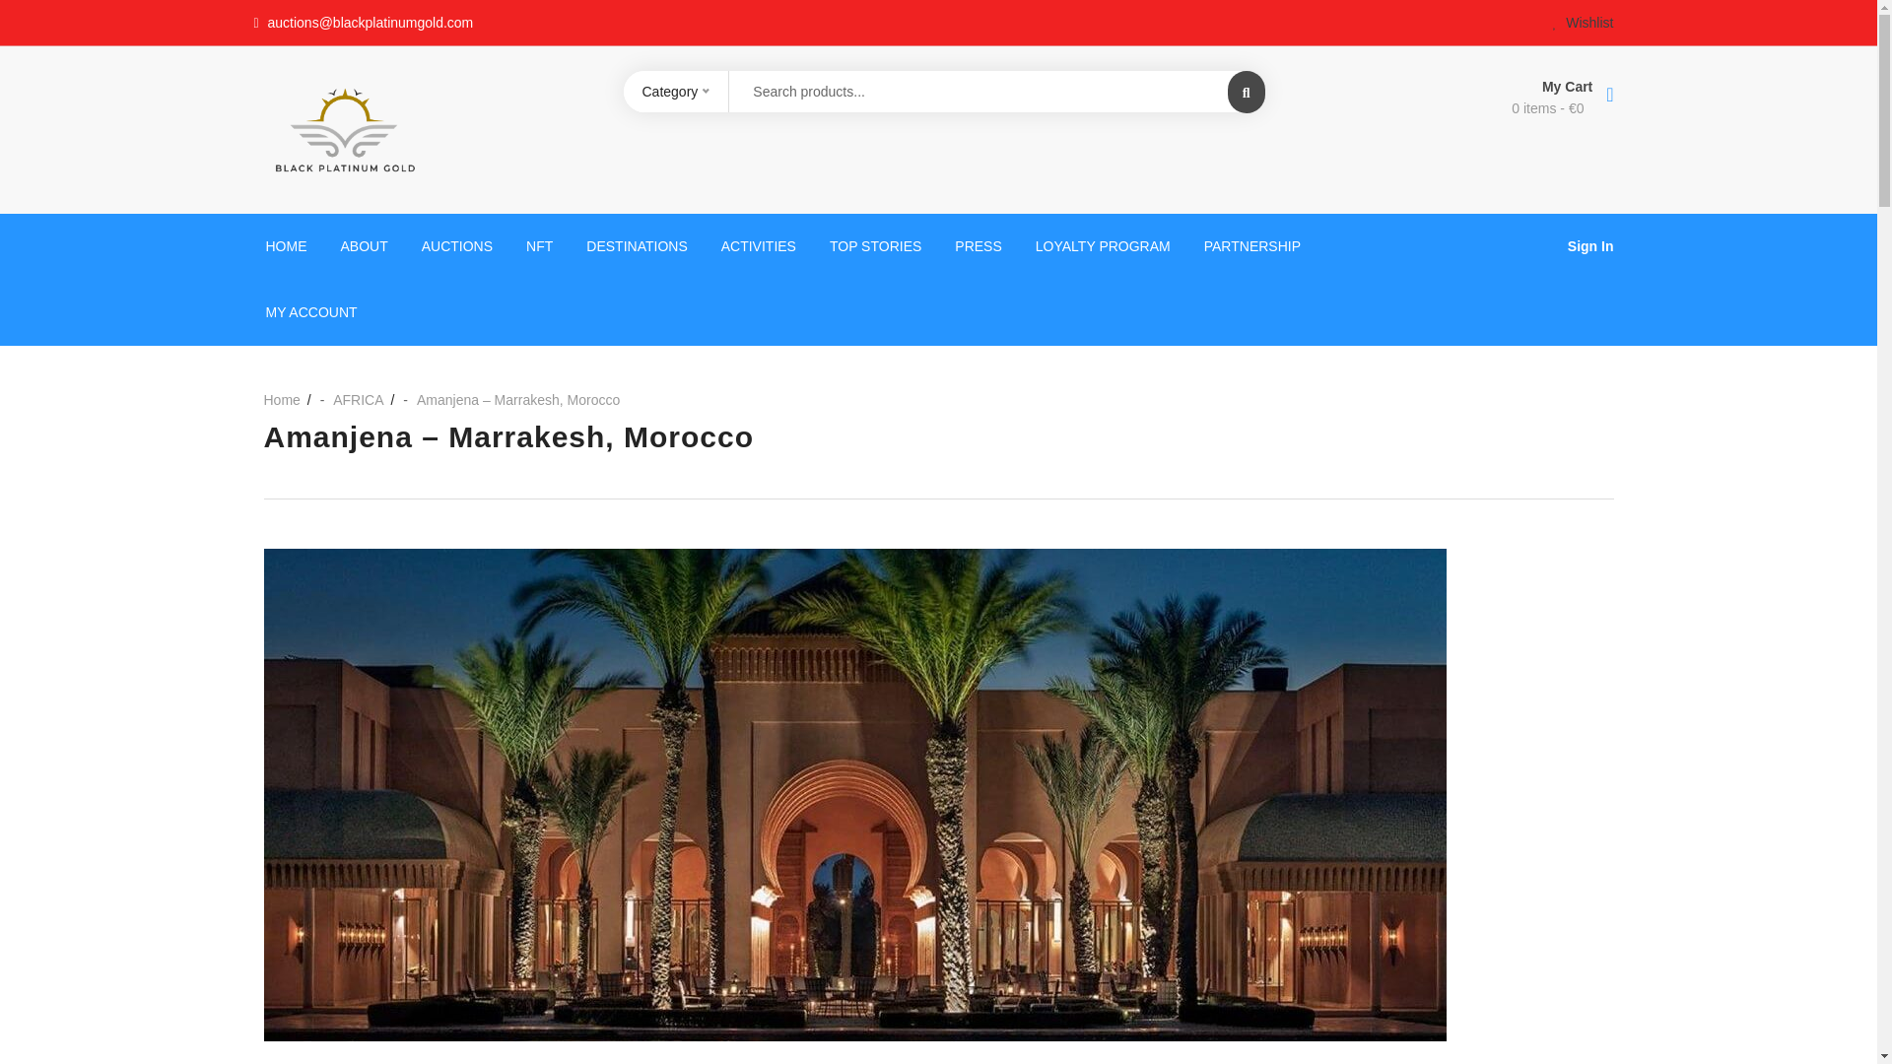 This screenshot has height=1064, width=1892. What do you see at coordinates (364, 246) in the screenshot?
I see `ABOUT` at bounding box center [364, 246].